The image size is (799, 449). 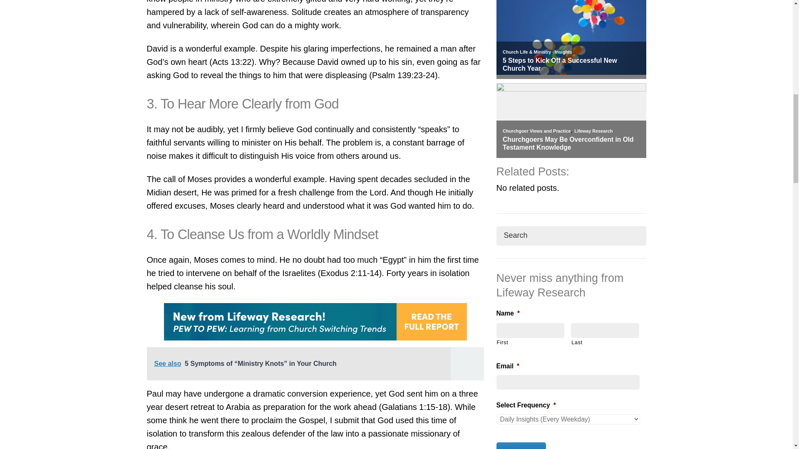 What do you see at coordinates (563, 52) in the screenshot?
I see `Insights` at bounding box center [563, 52].